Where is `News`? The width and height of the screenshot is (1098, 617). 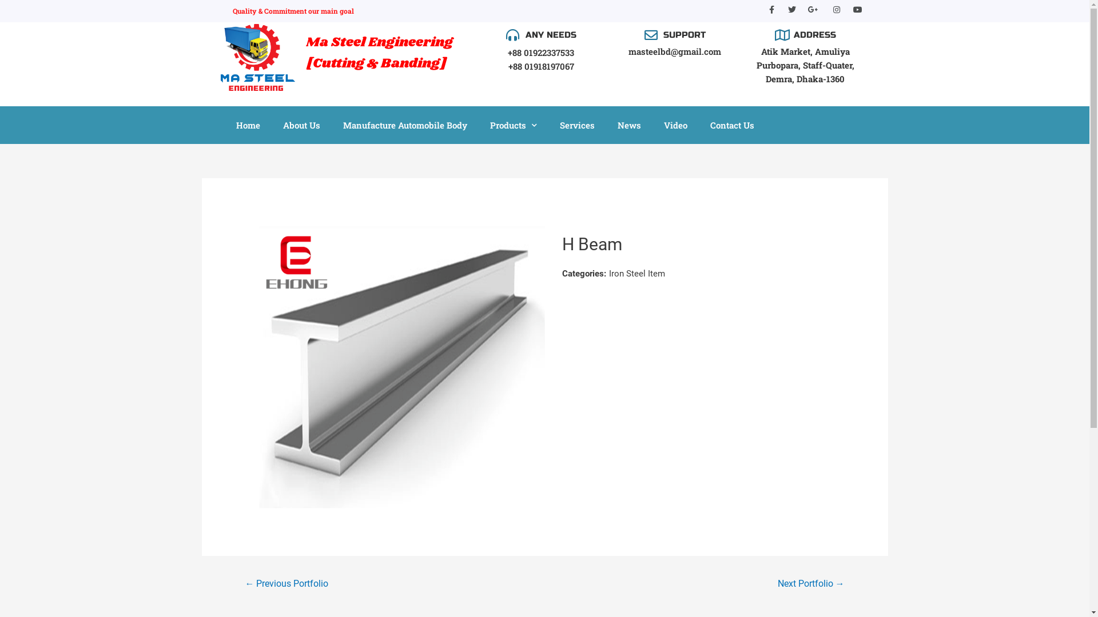 News is located at coordinates (629, 125).